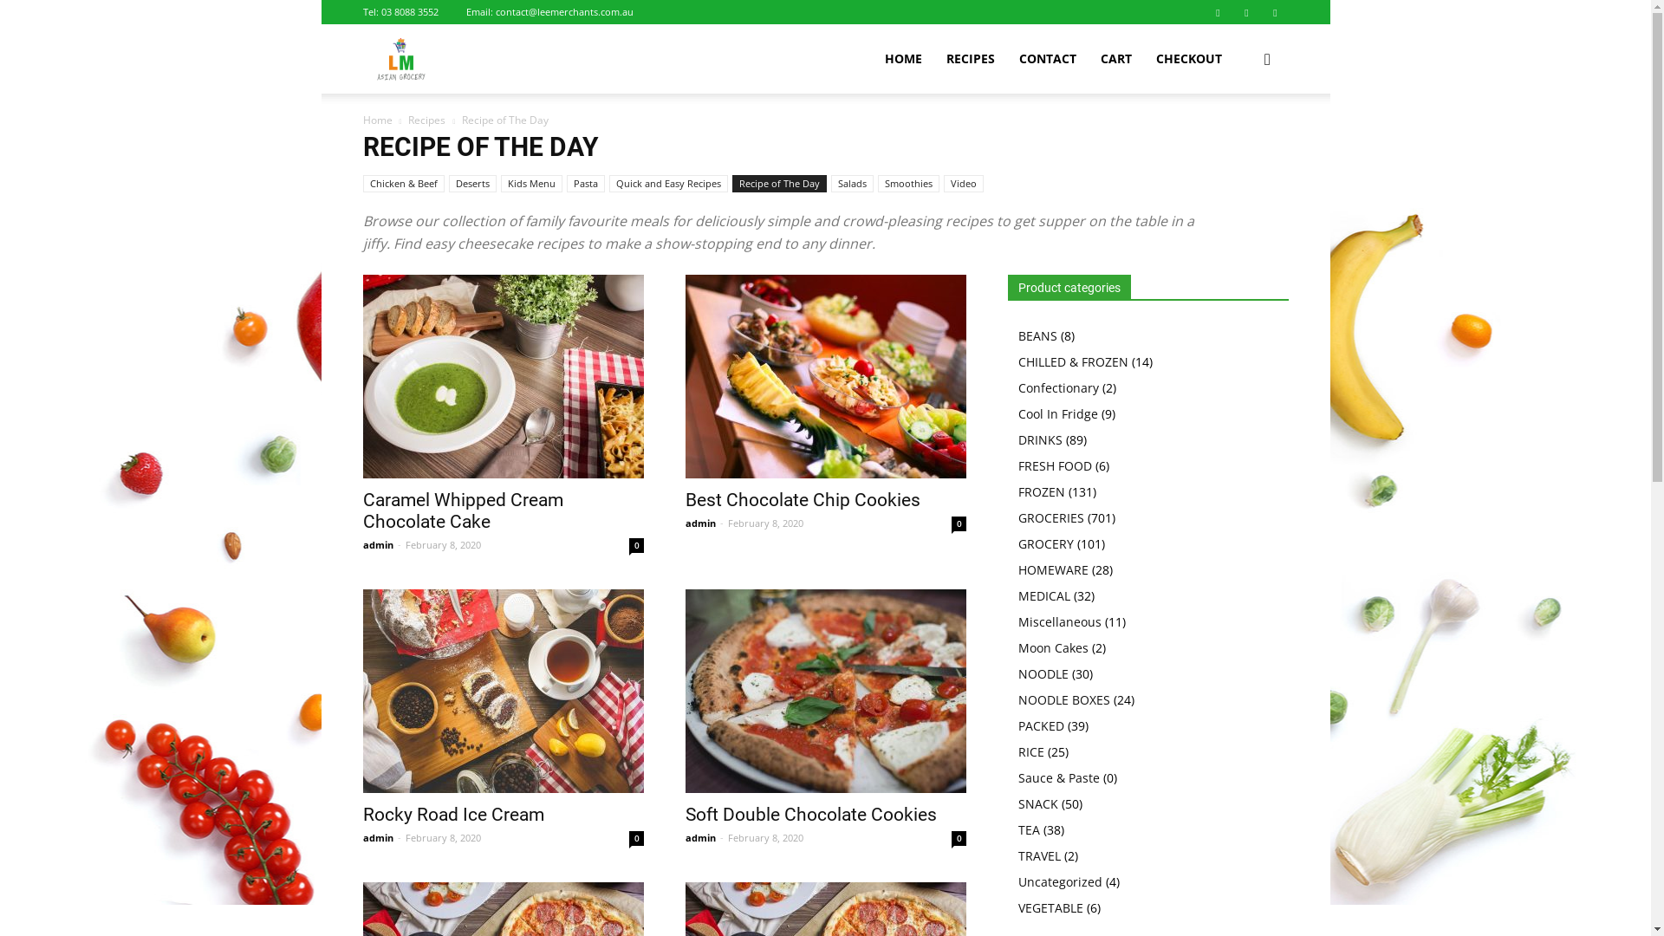 The height and width of the screenshot is (936, 1664). I want to click on SNACK, so click(1037, 804).